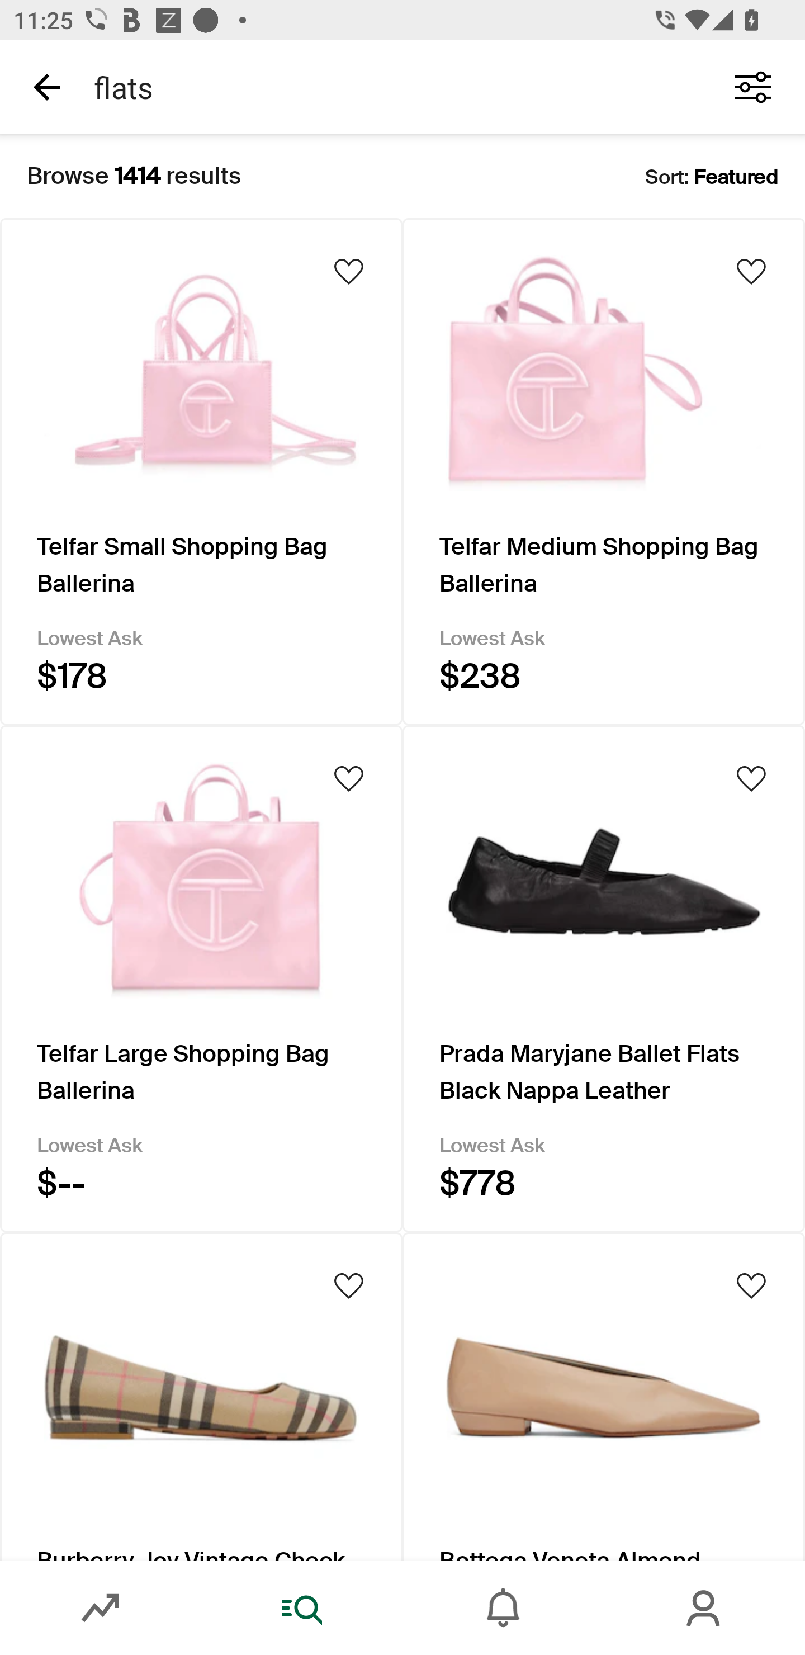 The height and width of the screenshot is (1655, 805). Describe the element at coordinates (704, 1608) in the screenshot. I see `Account` at that location.